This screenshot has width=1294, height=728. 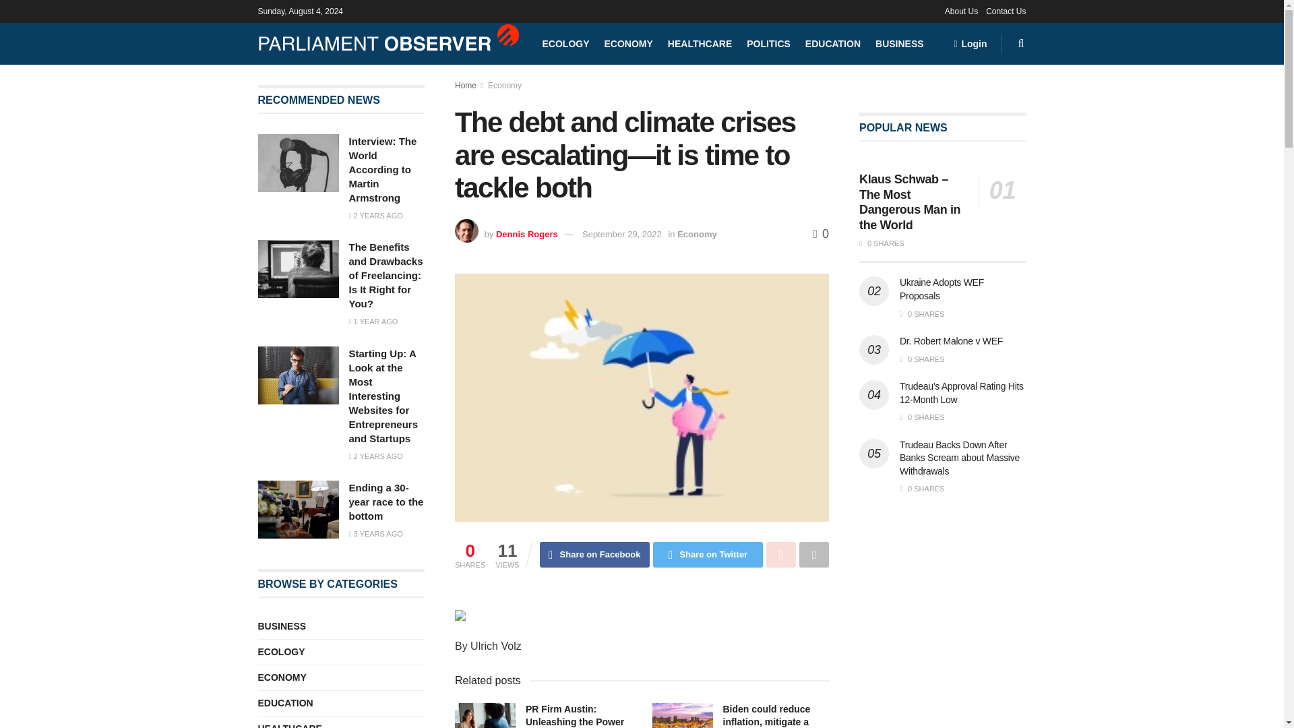 What do you see at coordinates (832, 43) in the screenshot?
I see `EDUCATION` at bounding box center [832, 43].